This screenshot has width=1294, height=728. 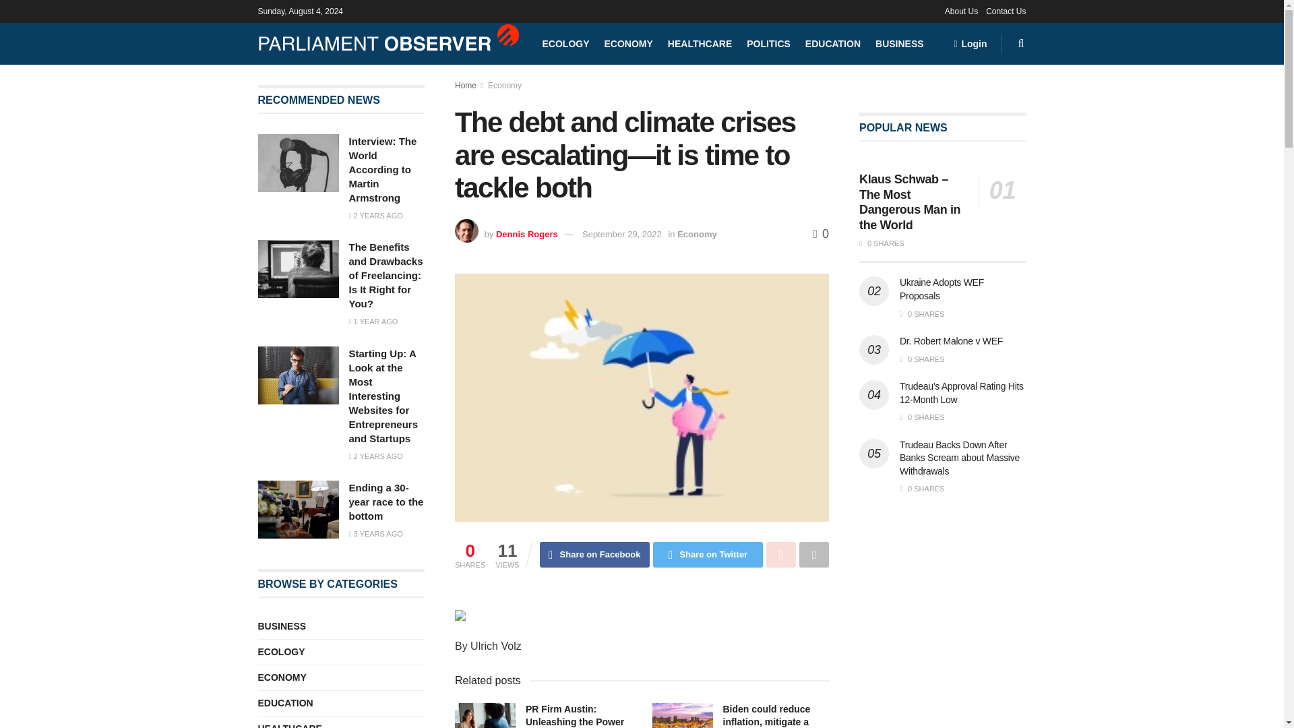 What do you see at coordinates (832, 43) in the screenshot?
I see `EDUCATION` at bounding box center [832, 43].